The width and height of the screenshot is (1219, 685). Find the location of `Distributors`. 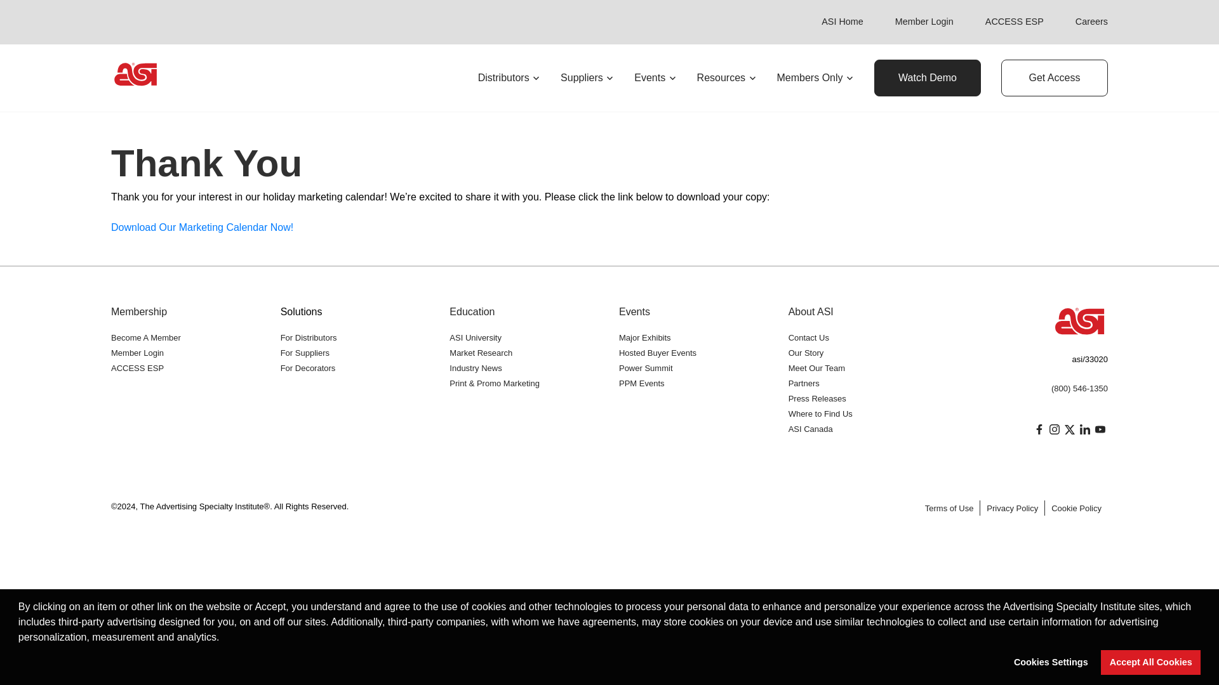

Distributors is located at coordinates (509, 77).